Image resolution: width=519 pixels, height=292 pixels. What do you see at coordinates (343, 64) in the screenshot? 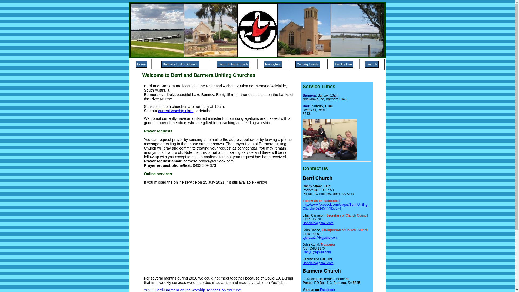
I see `Facility Hire` at bounding box center [343, 64].